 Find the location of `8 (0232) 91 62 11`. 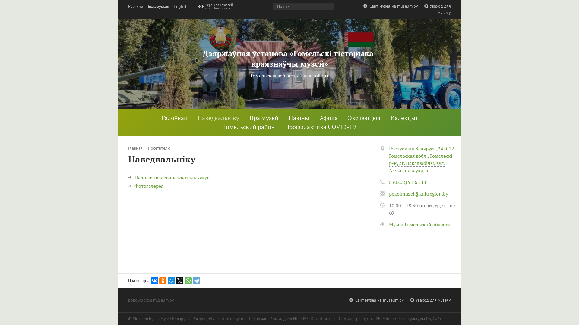

8 (0232) 91 62 11 is located at coordinates (408, 182).